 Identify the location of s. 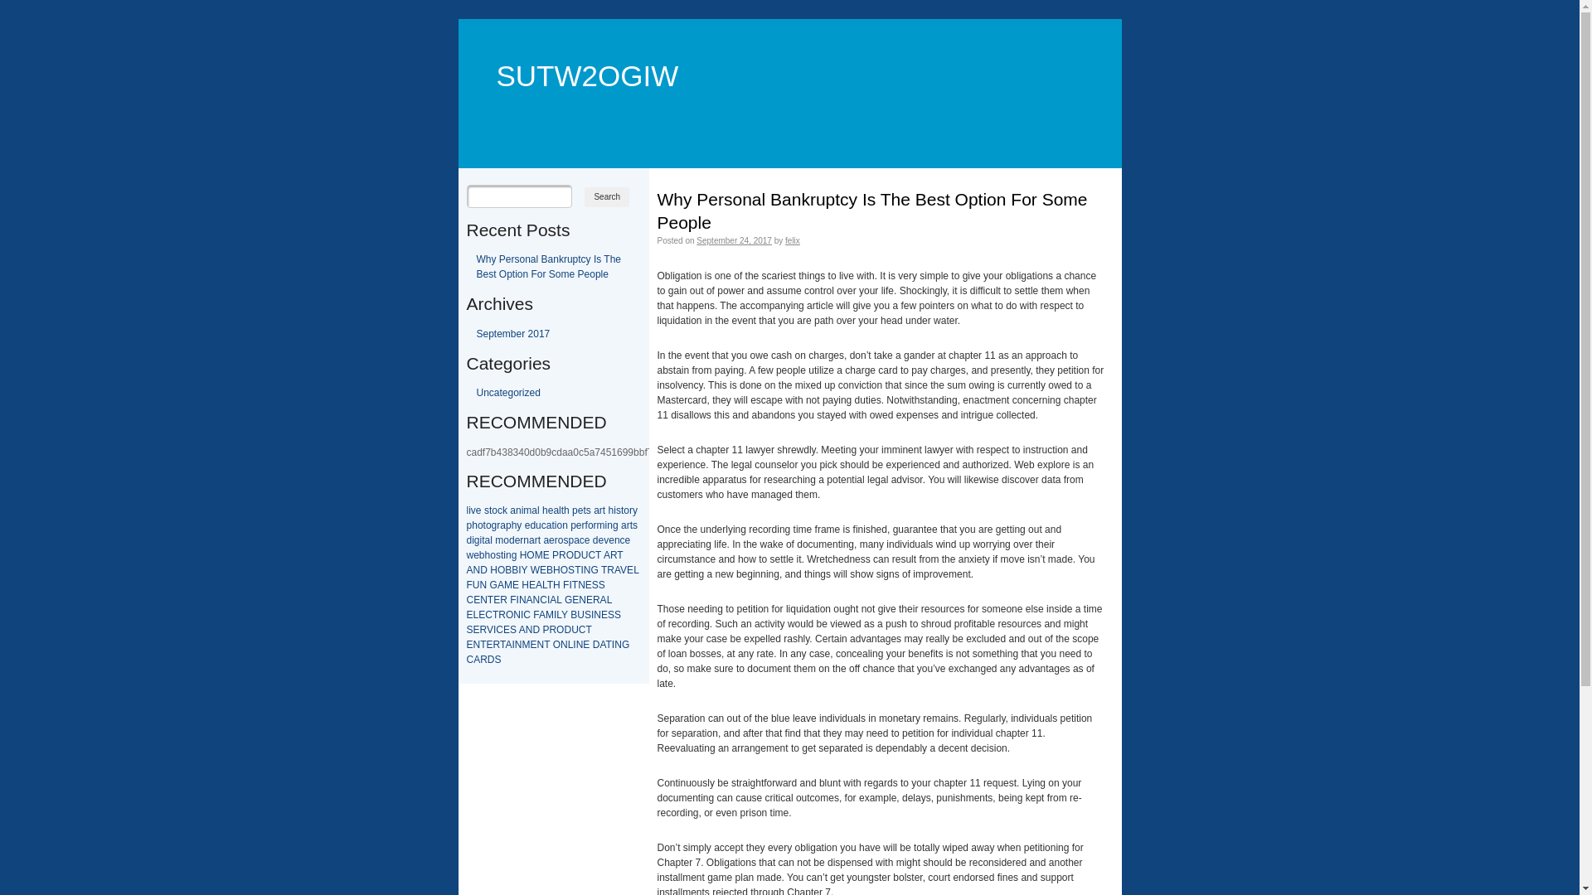
(589, 510).